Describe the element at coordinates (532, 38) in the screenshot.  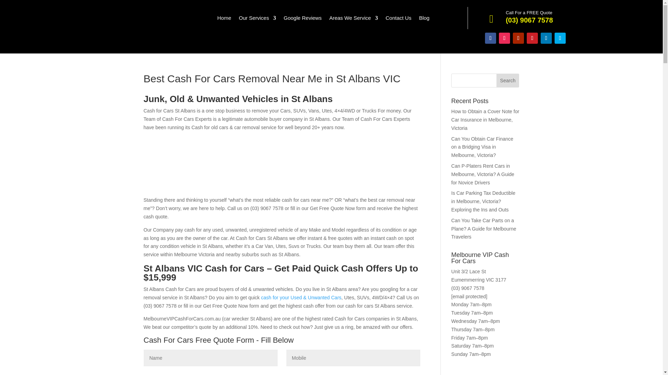
I see `Follow on Pinterest` at that location.